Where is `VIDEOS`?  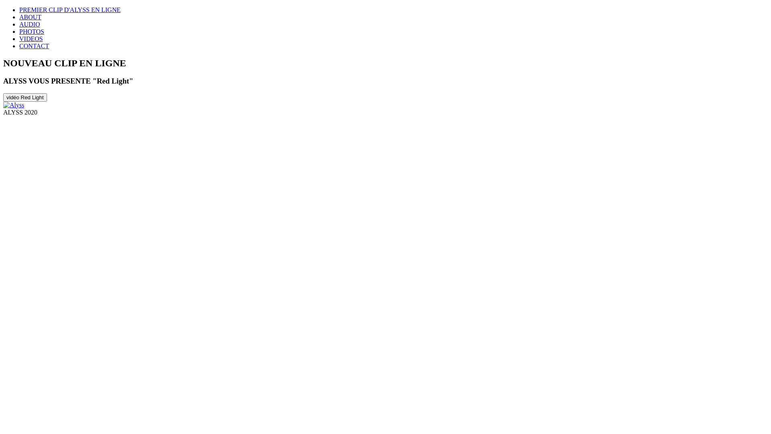 VIDEOS is located at coordinates (31, 39).